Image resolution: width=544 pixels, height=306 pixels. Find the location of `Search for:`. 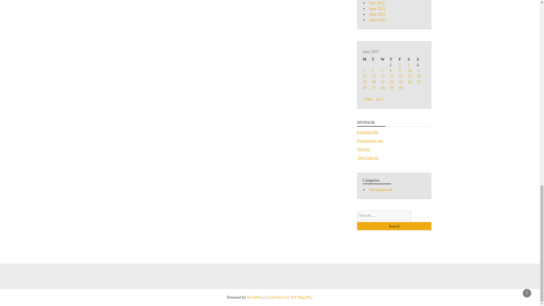

Search for: is located at coordinates (384, 215).